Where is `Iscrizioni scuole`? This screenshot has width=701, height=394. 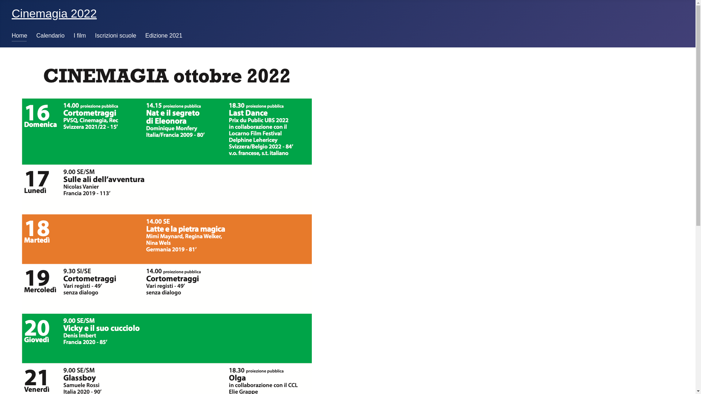
Iscrizioni scuole is located at coordinates (115, 36).